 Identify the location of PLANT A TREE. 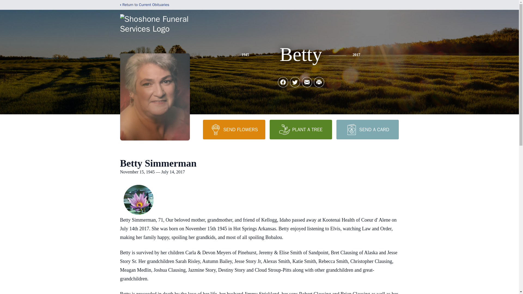
(301, 129).